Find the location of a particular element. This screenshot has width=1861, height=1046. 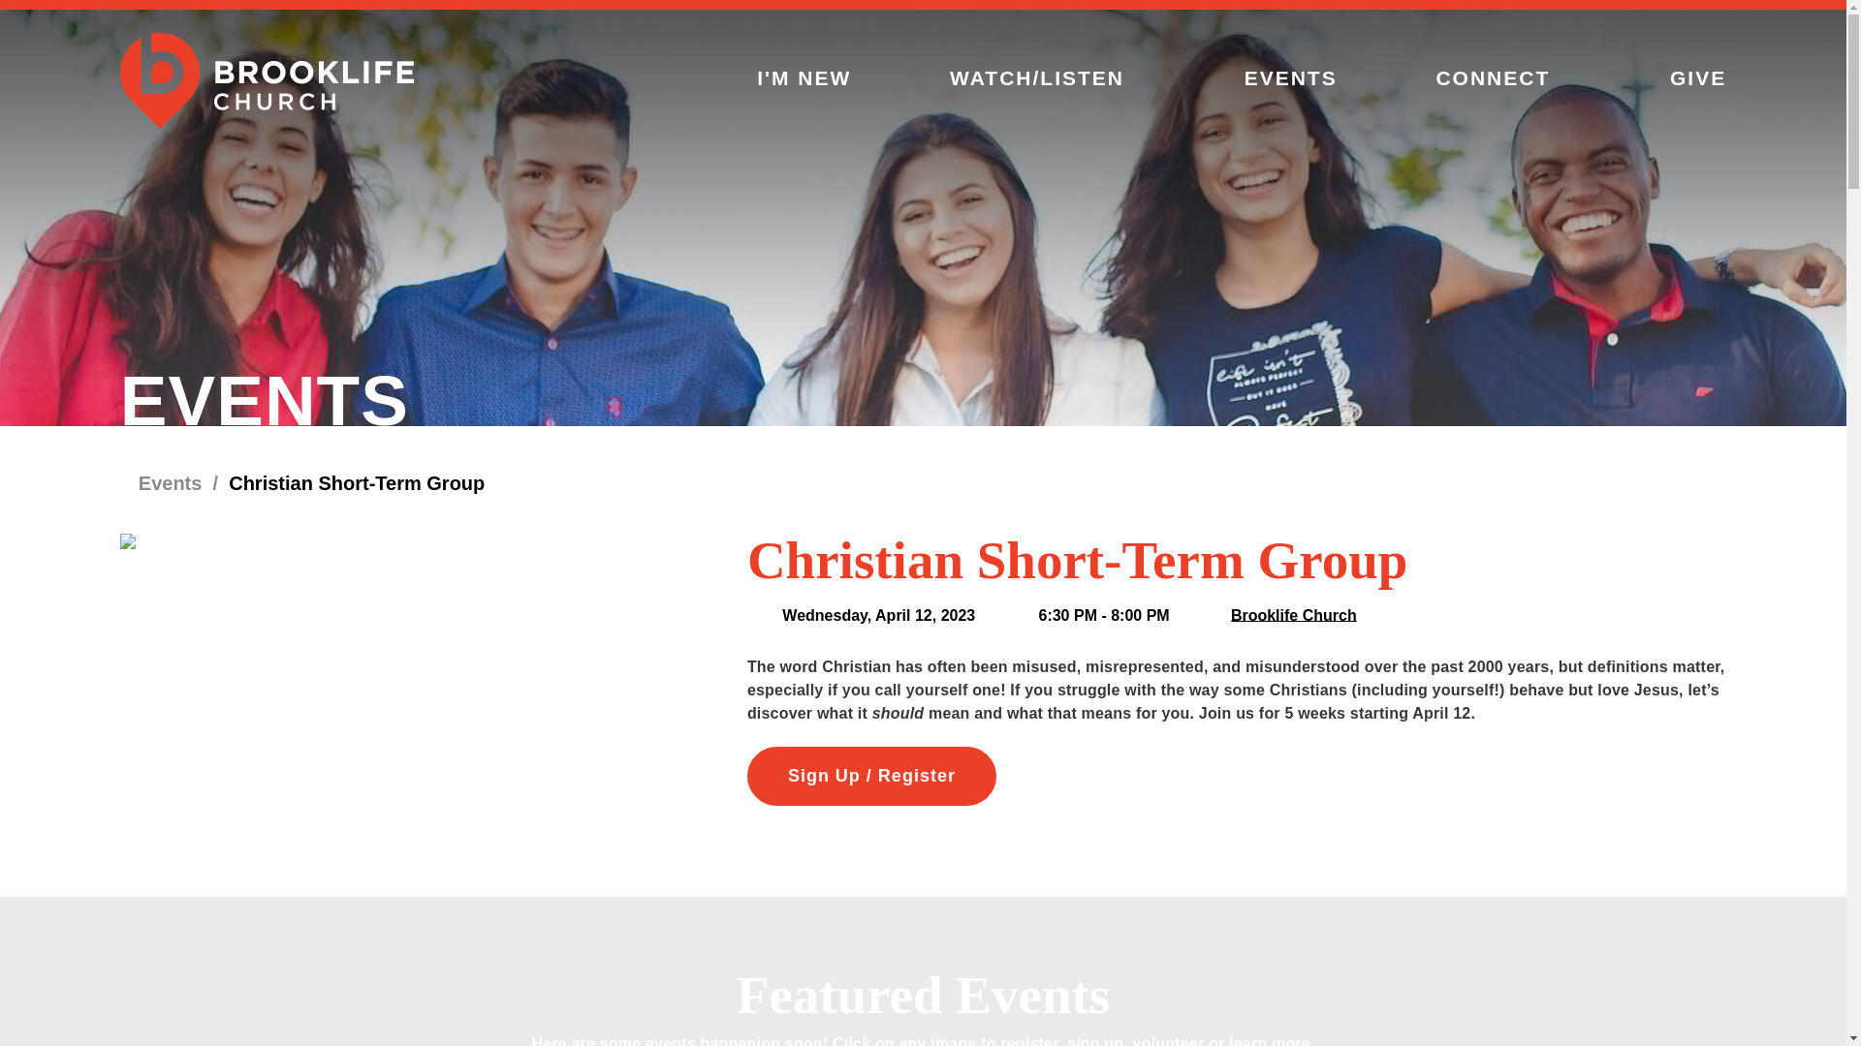

Brooklife Church is located at coordinates (1293, 614).